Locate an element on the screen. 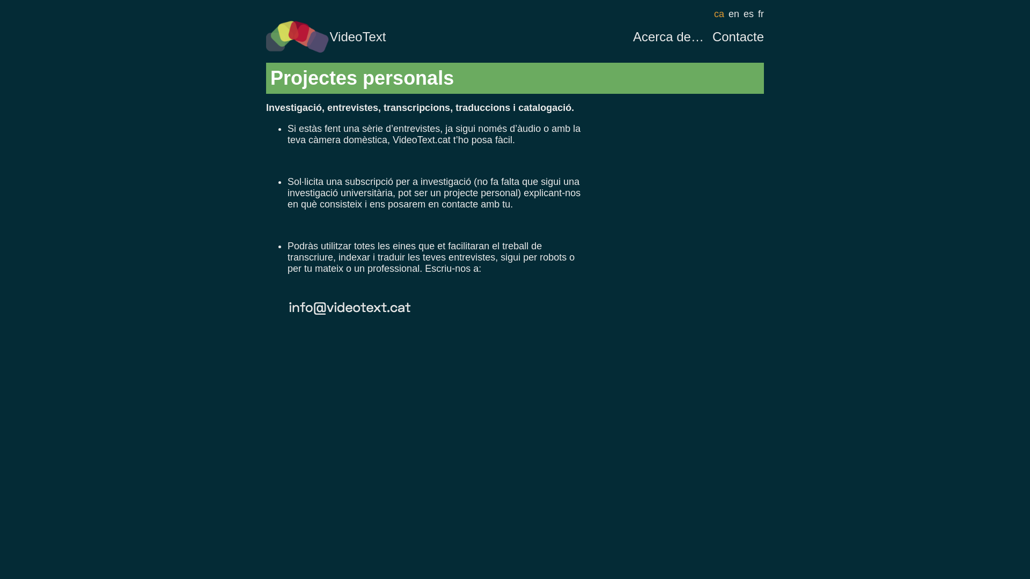  Contacte is located at coordinates (738, 36).